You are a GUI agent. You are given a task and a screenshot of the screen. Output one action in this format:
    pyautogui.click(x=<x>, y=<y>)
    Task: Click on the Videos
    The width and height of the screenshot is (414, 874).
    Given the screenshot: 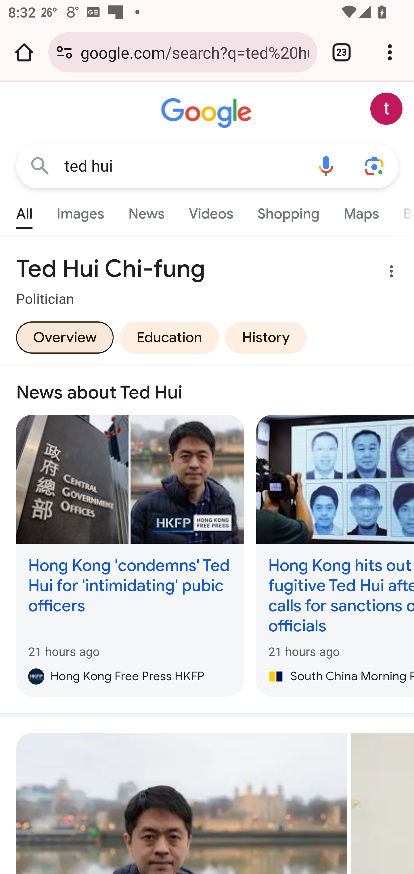 What is the action you would take?
    pyautogui.click(x=211, y=211)
    